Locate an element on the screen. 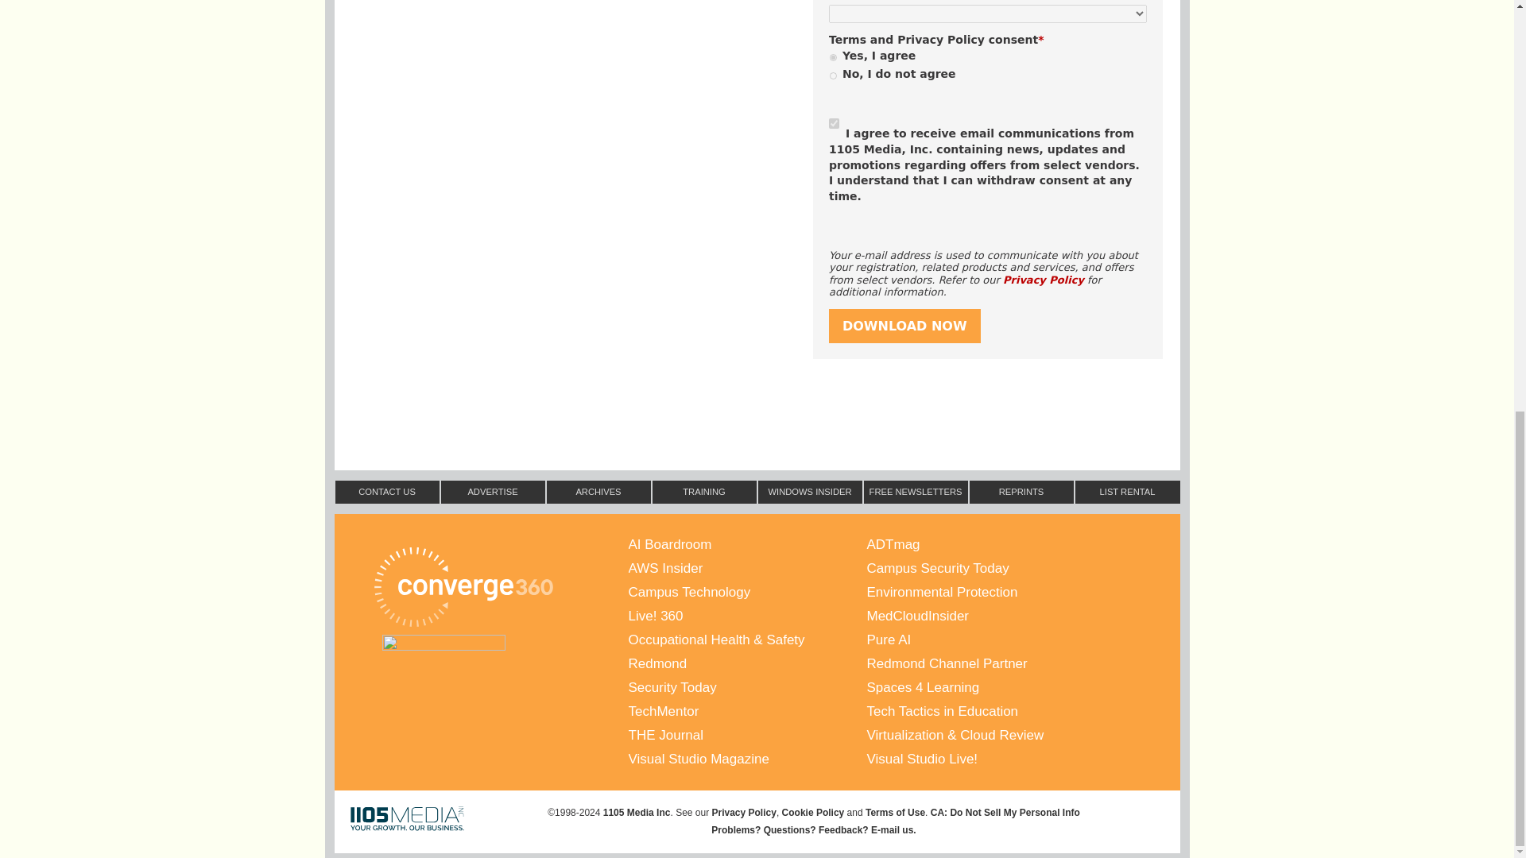  Environmental Protection is located at coordinates (986, 593).